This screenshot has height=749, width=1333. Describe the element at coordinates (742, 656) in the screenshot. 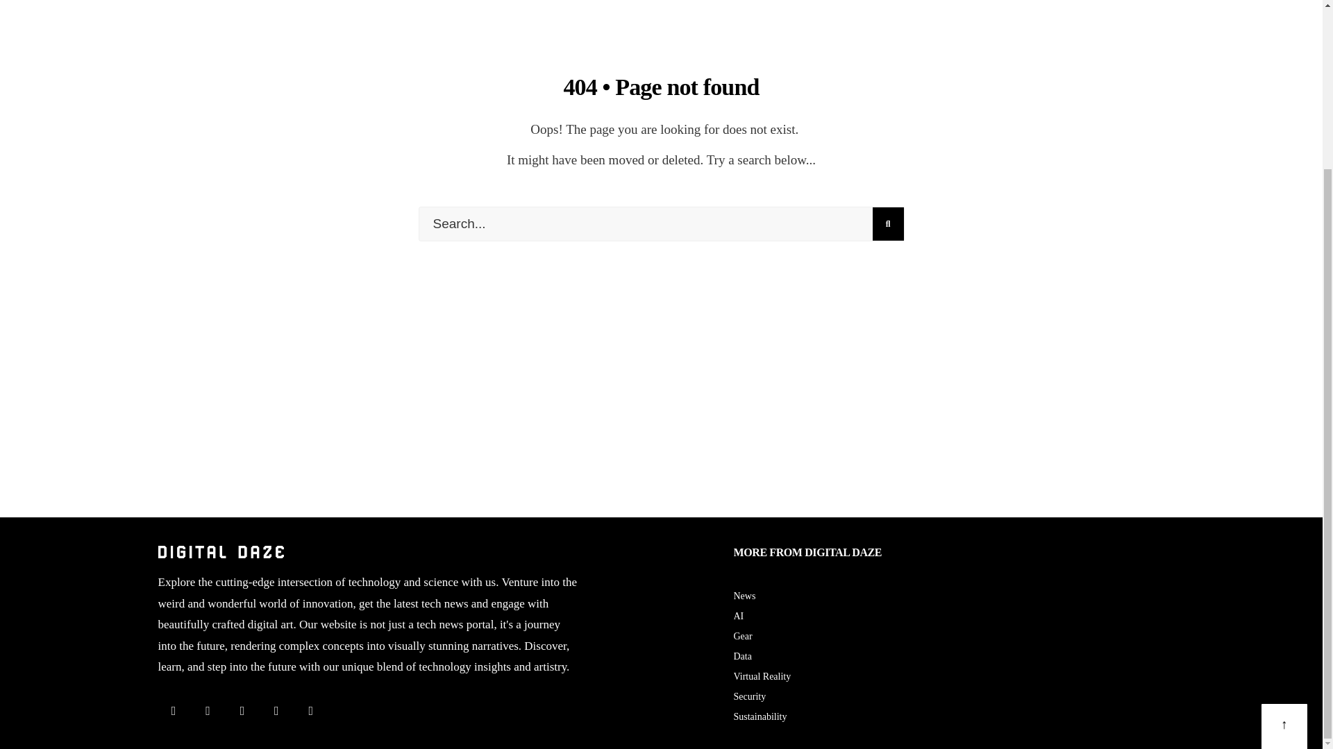

I see `Data` at that location.